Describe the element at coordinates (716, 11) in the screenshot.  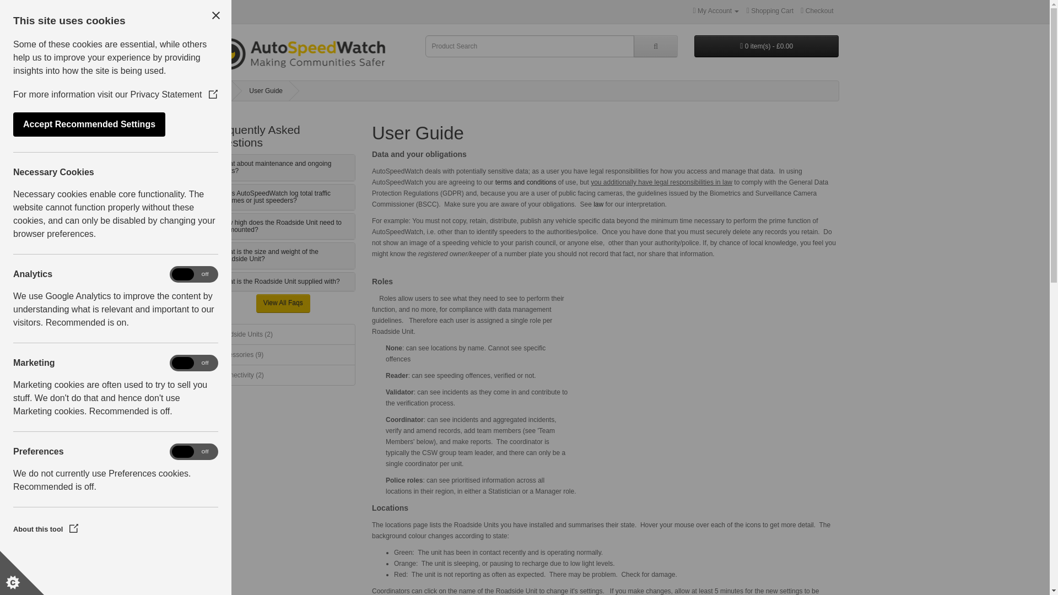
I see `My Account` at that location.